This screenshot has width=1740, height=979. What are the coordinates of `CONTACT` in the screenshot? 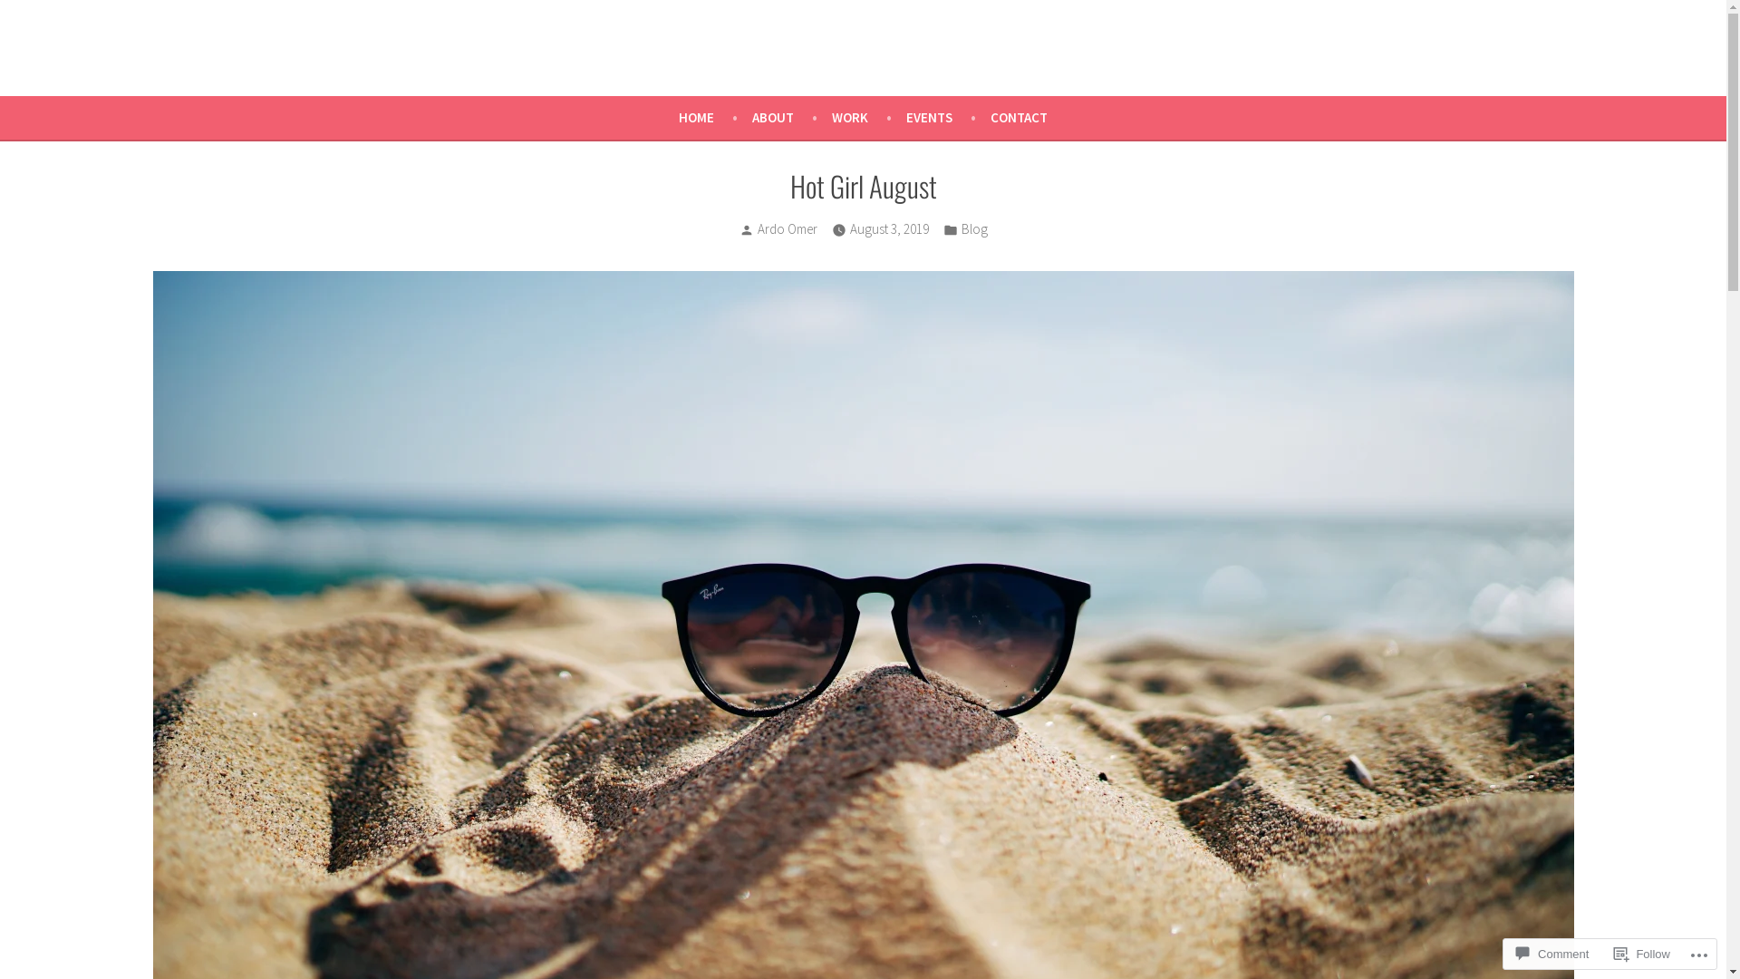 It's located at (1019, 118).